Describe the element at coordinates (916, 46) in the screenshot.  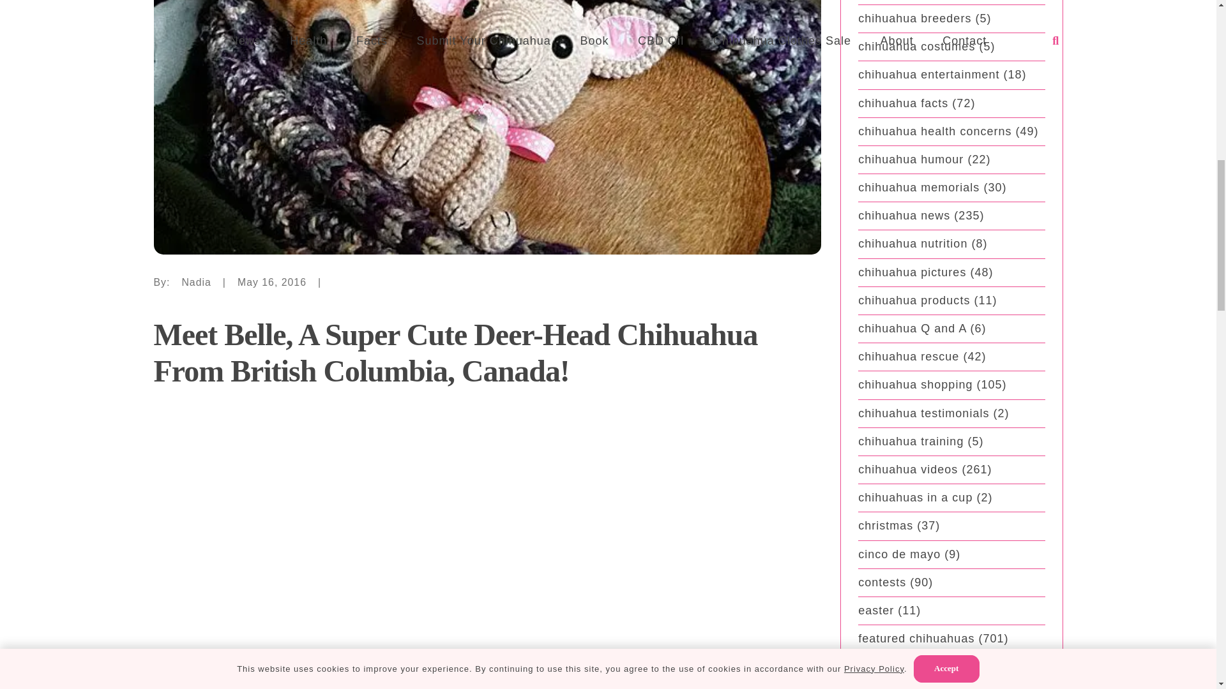
I see `chihuahua costumes` at that location.